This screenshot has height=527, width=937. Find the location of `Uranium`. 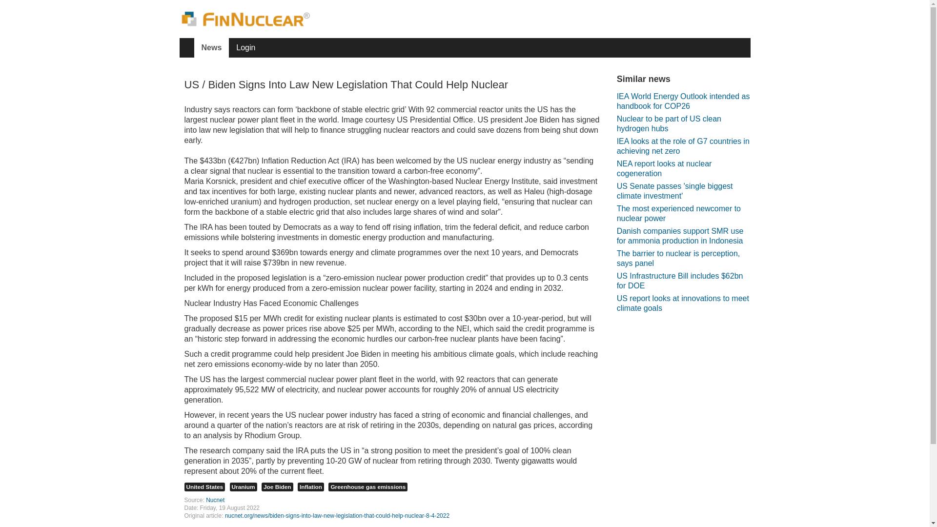

Uranium is located at coordinates (243, 487).